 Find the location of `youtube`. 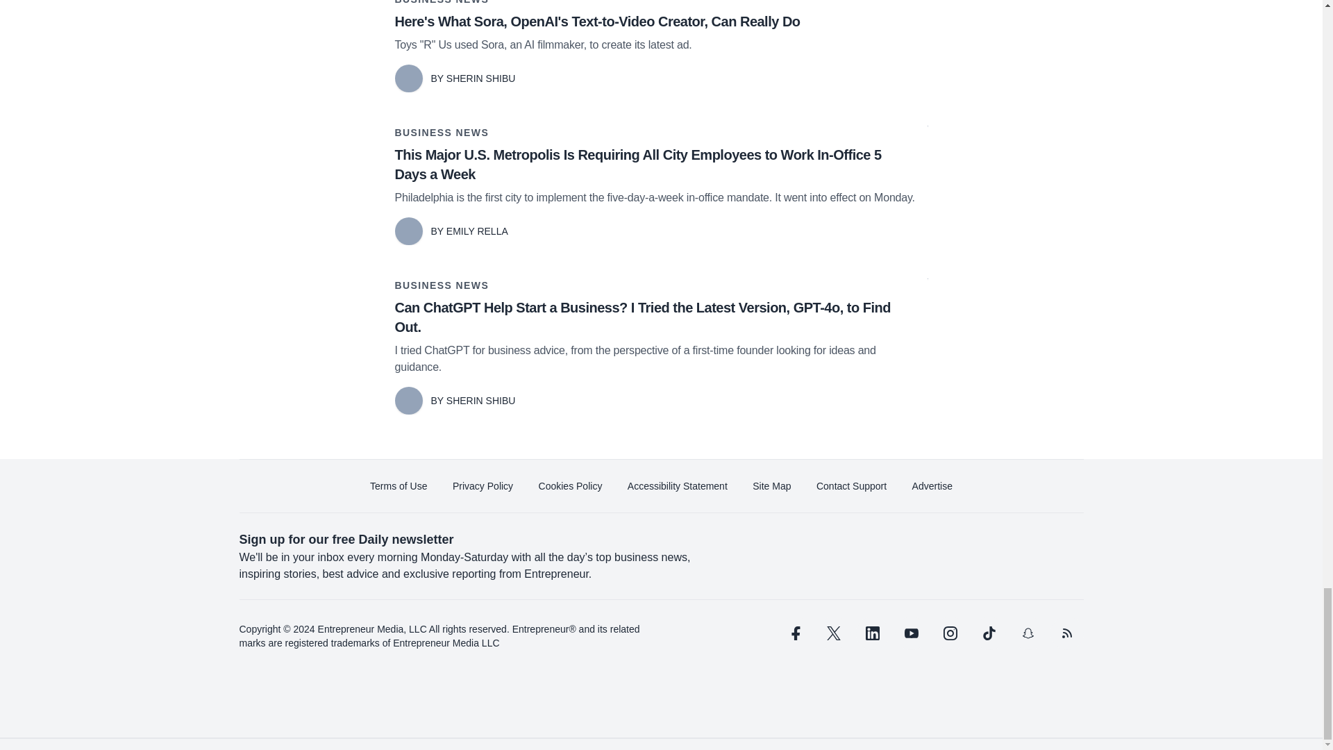

youtube is located at coordinates (911, 633).